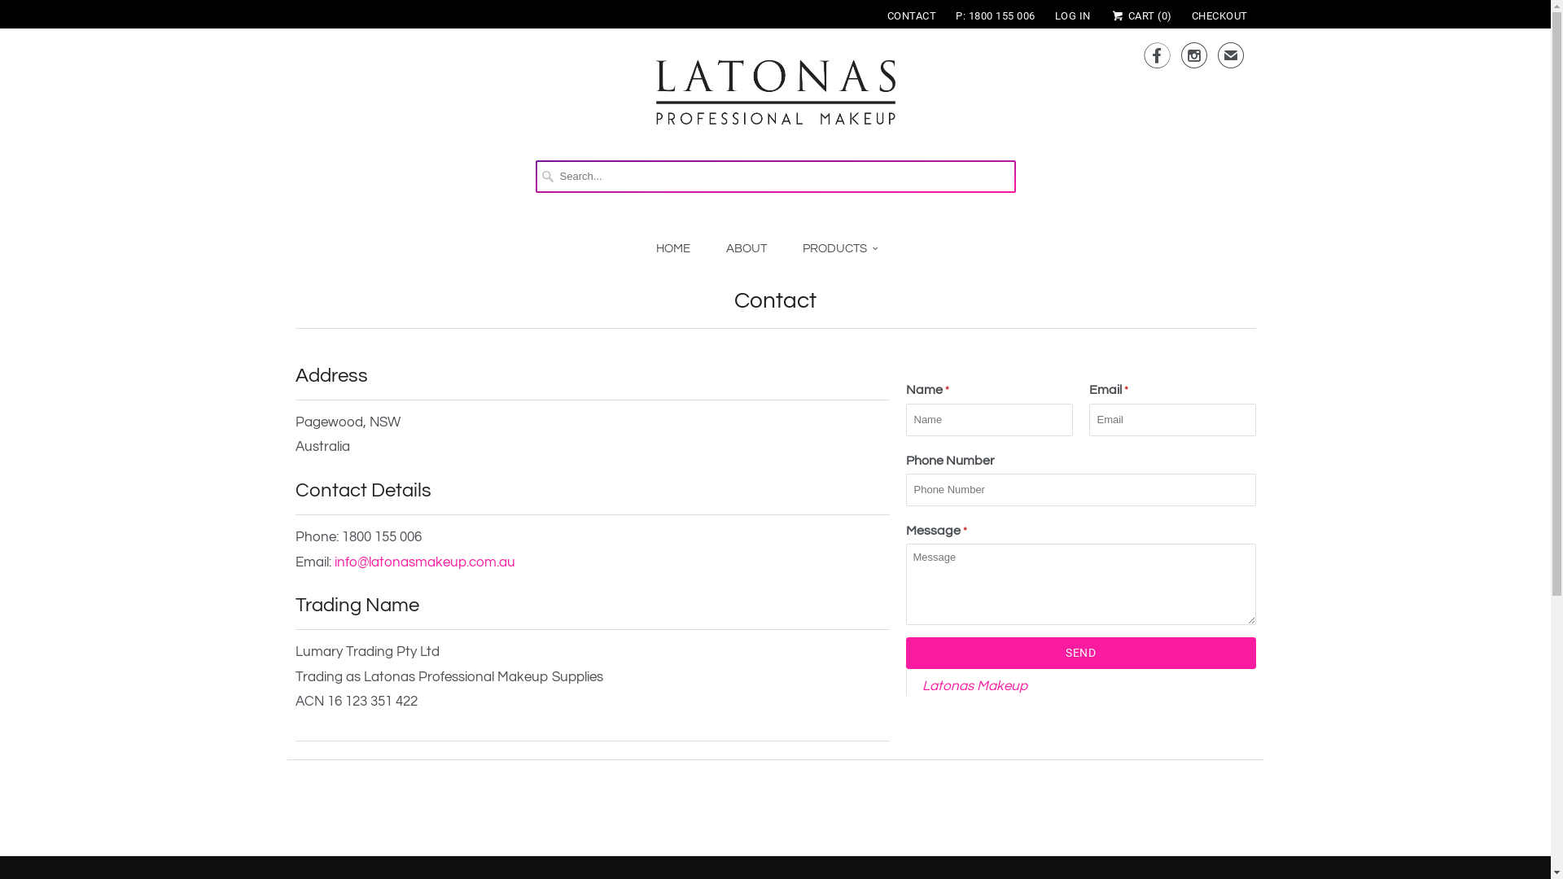 The image size is (1563, 879). I want to click on info@latonasmakeup.com.au, so click(424, 562).